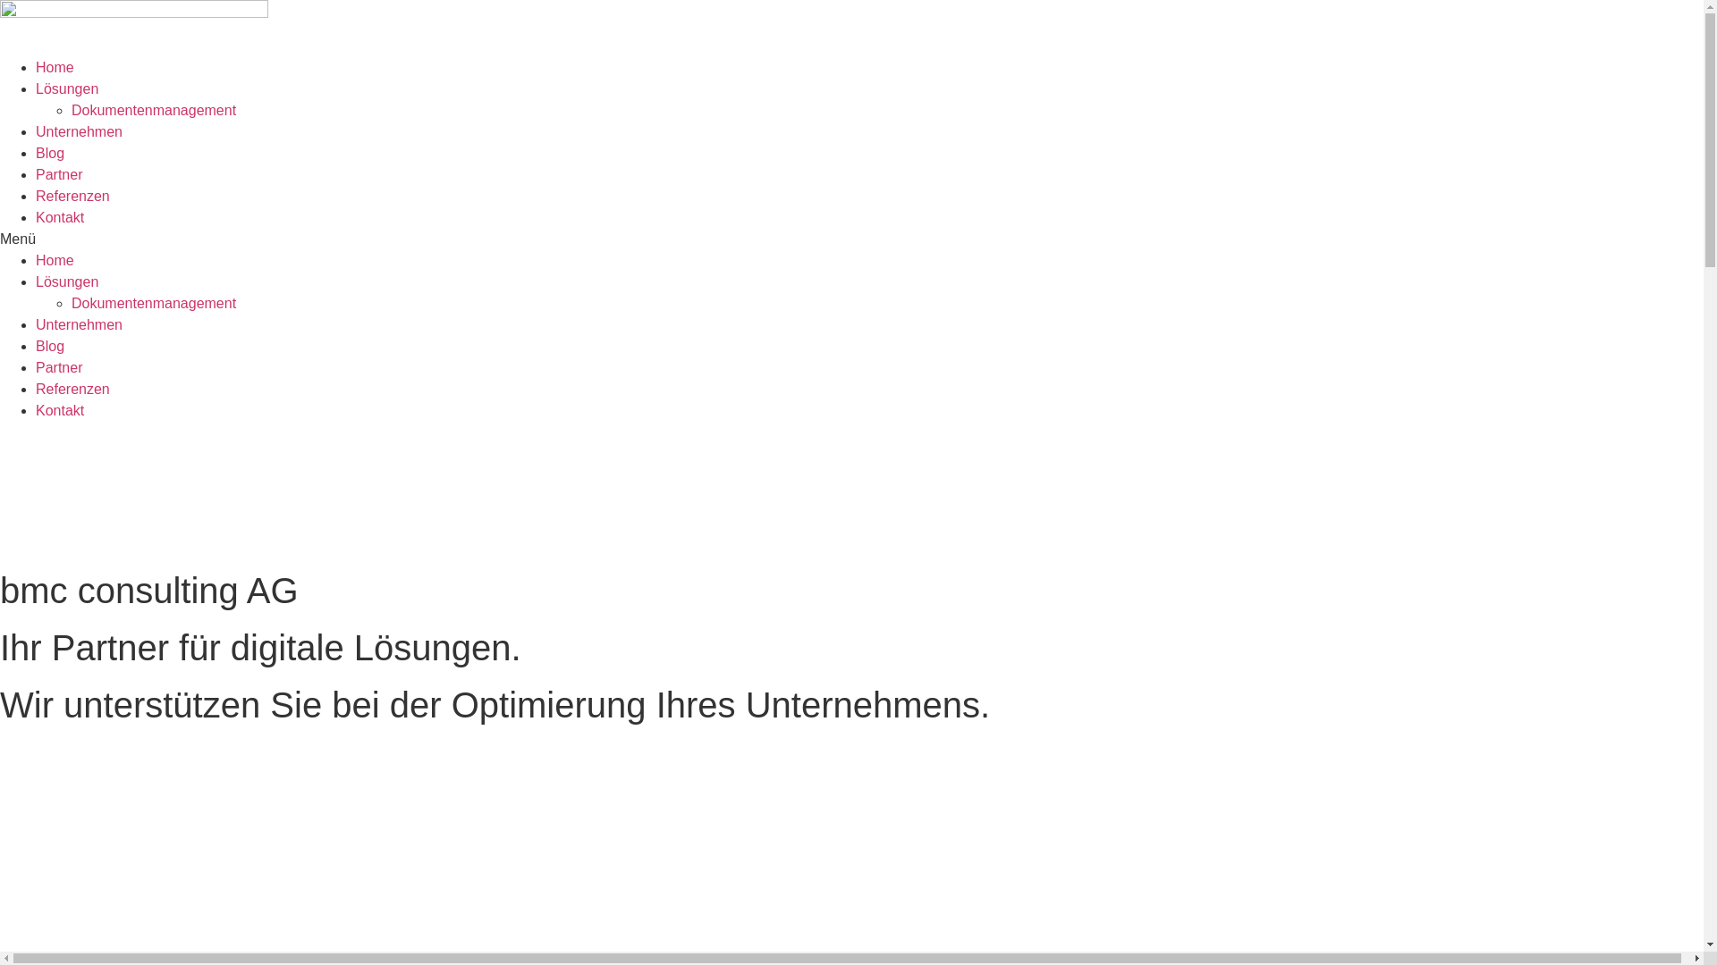 The height and width of the screenshot is (965, 1717). What do you see at coordinates (50, 154) in the screenshot?
I see `Blog` at bounding box center [50, 154].